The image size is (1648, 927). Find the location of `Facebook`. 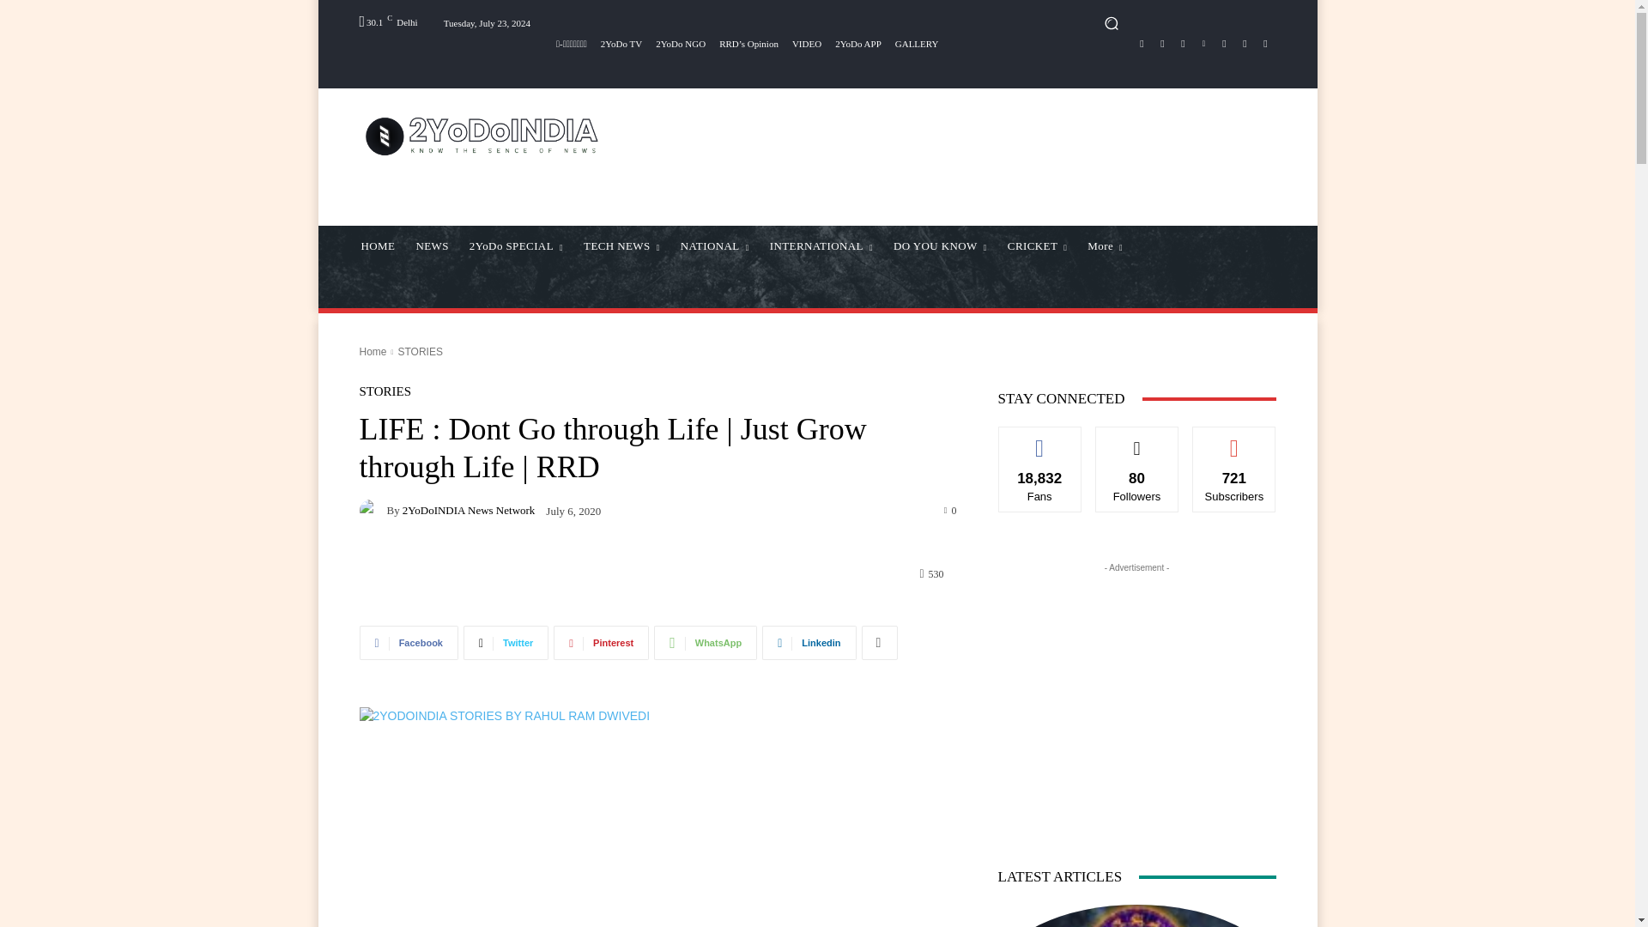

Facebook is located at coordinates (1142, 43).